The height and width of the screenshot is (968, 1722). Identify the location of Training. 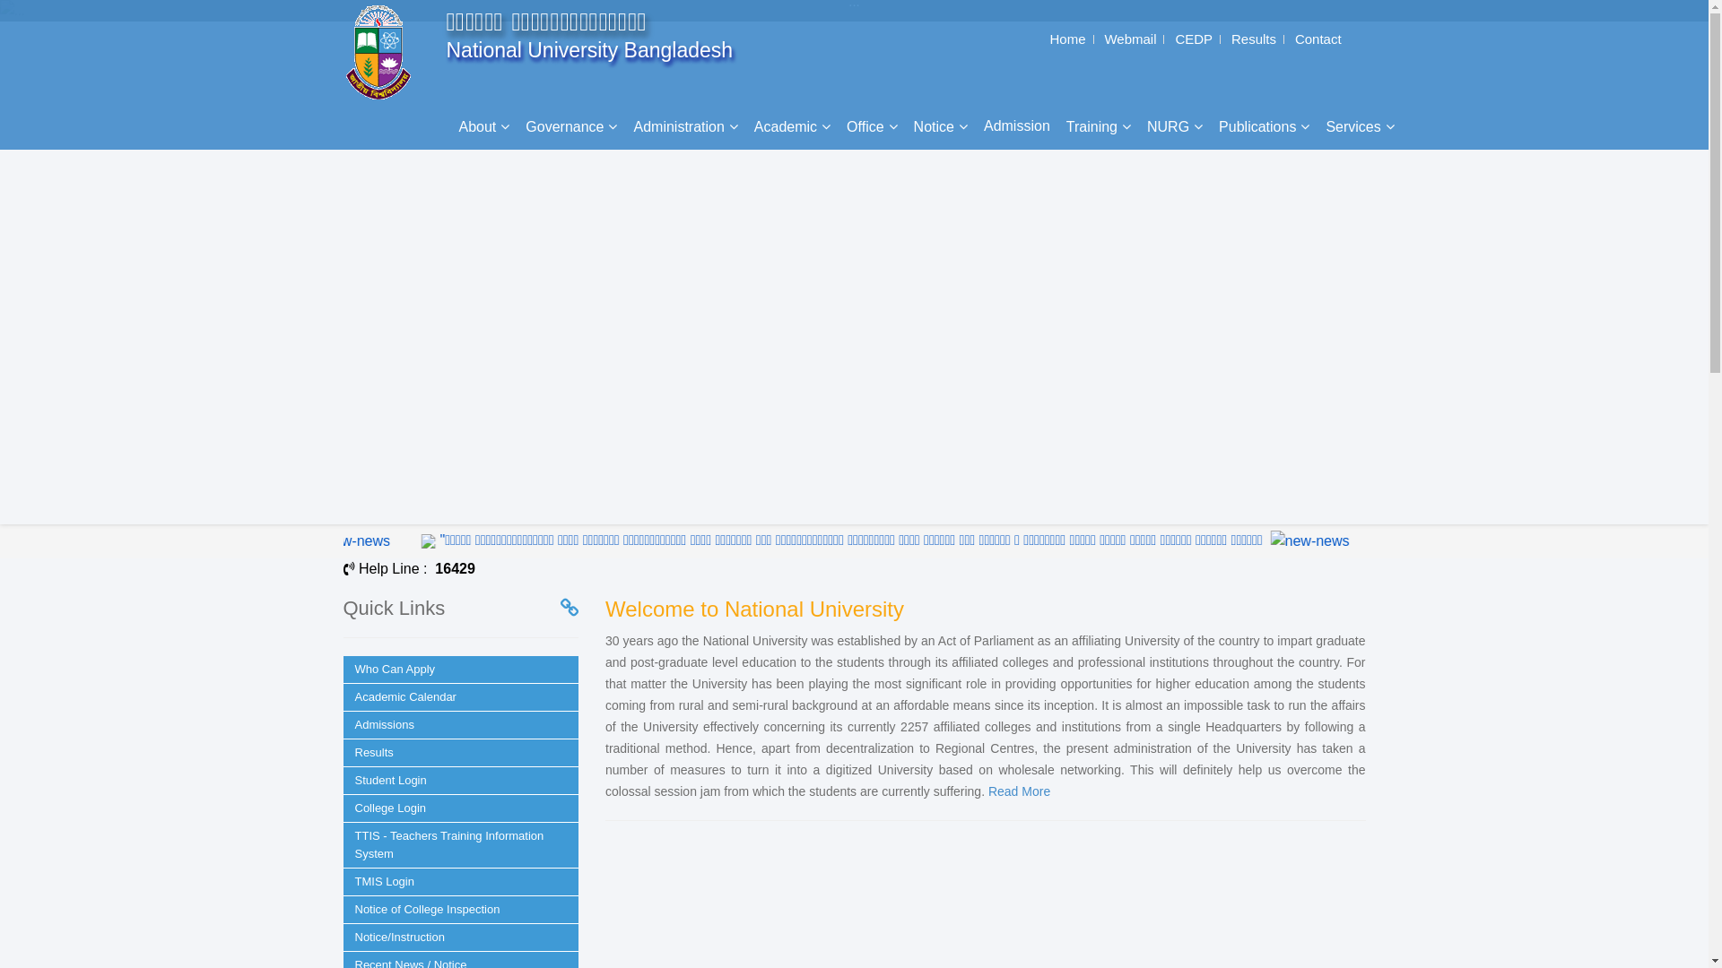
(1099, 127).